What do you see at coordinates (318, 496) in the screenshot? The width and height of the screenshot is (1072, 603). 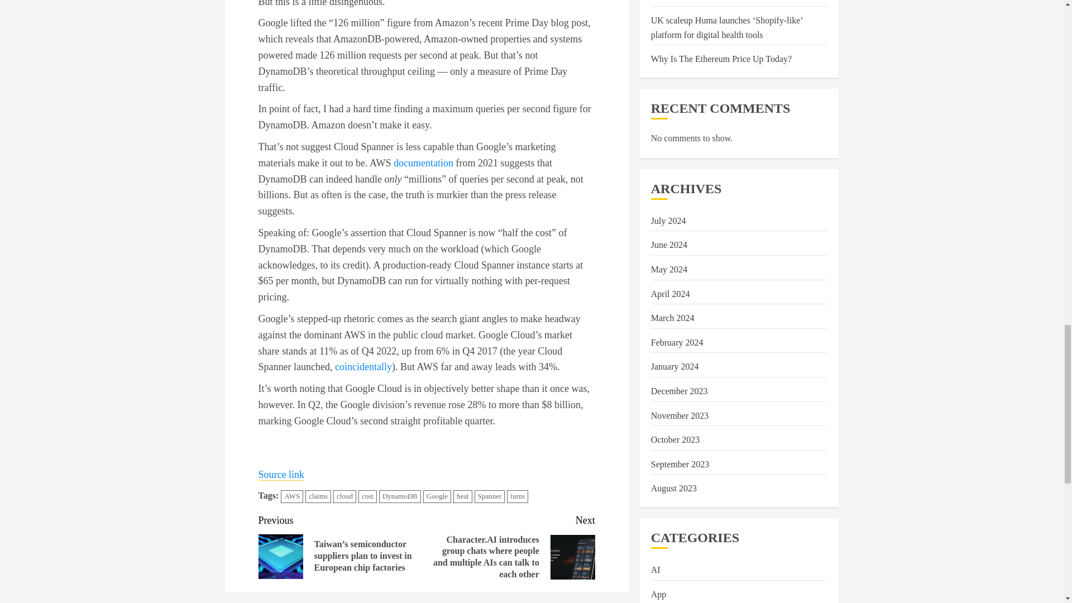 I see `claims` at bounding box center [318, 496].